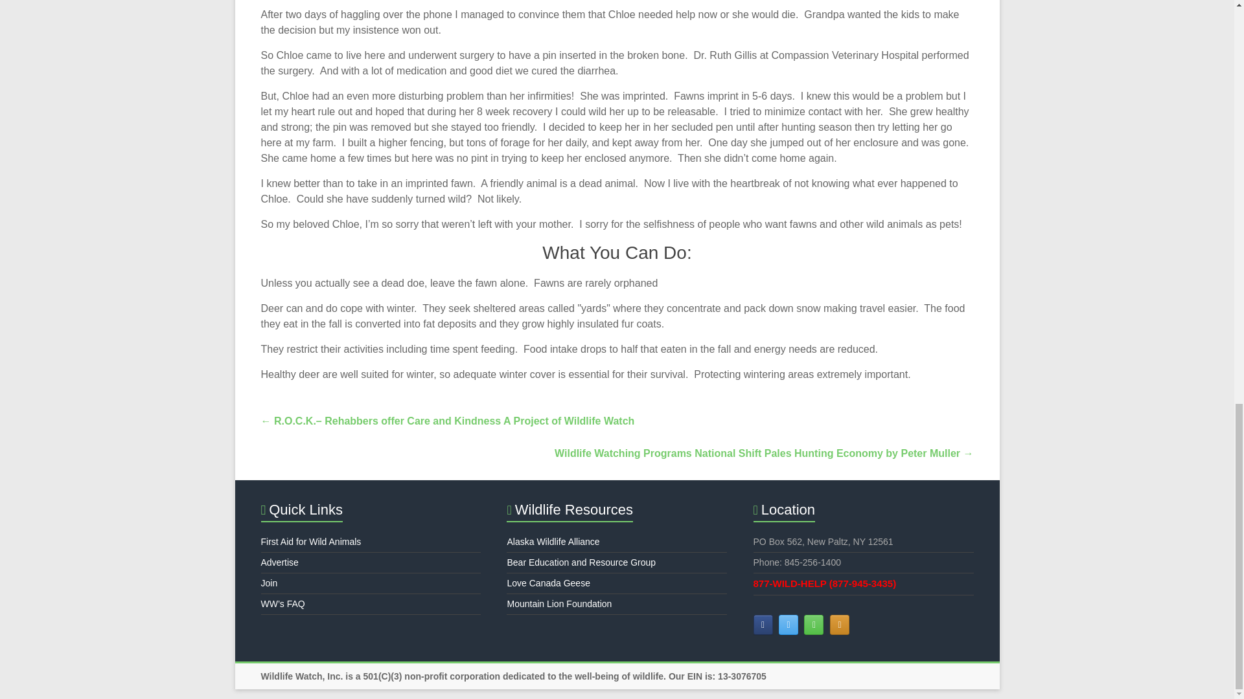 The width and height of the screenshot is (1244, 699). Describe the element at coordinates (548, 583) in the screenshot. I see `Love Canada Geese` at that location.